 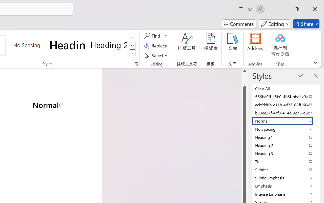 What do you see at coordinates (136, 64) in the screenshot?
I see `Styles...` at bounding box center [136, 64].